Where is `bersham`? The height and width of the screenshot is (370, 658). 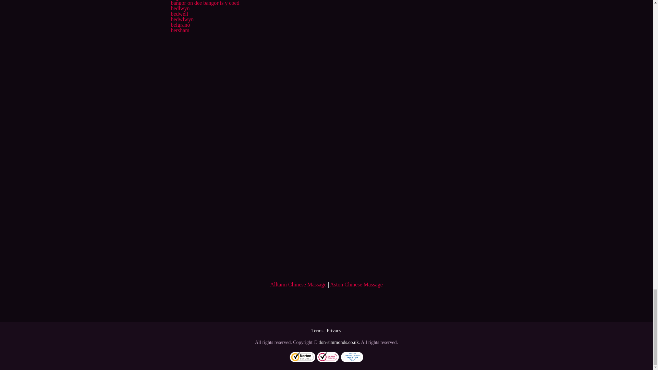
bersham is located at coordinates (180, 30).